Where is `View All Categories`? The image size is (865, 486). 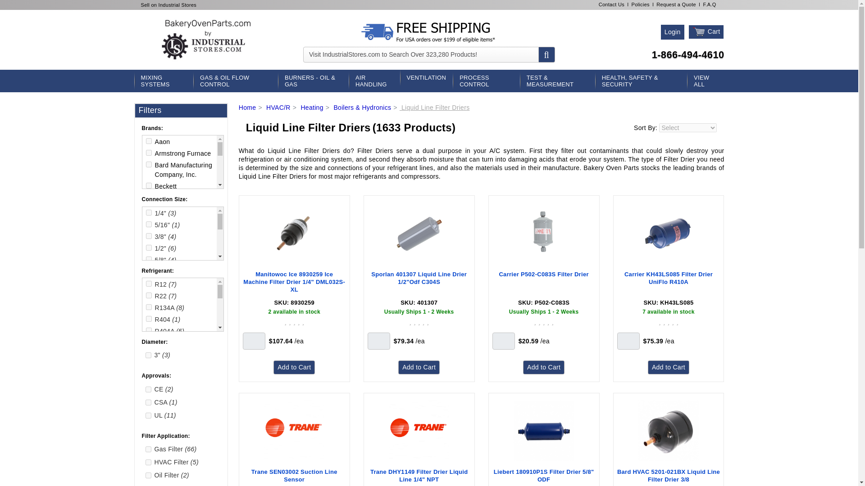
View All Categories is located at coordinates (706, 81).